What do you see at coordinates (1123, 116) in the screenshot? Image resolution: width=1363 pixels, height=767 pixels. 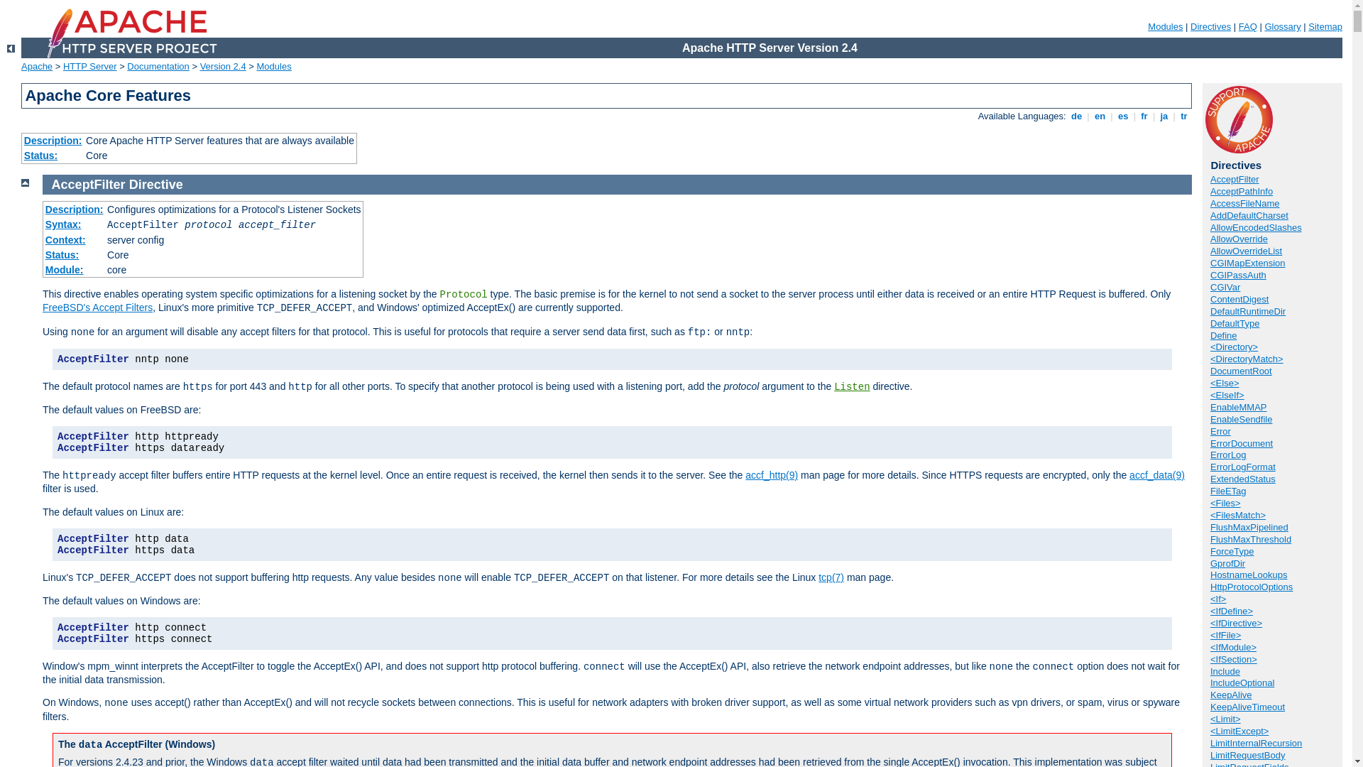 I see ` es ` at bounding box center [1123, 116].